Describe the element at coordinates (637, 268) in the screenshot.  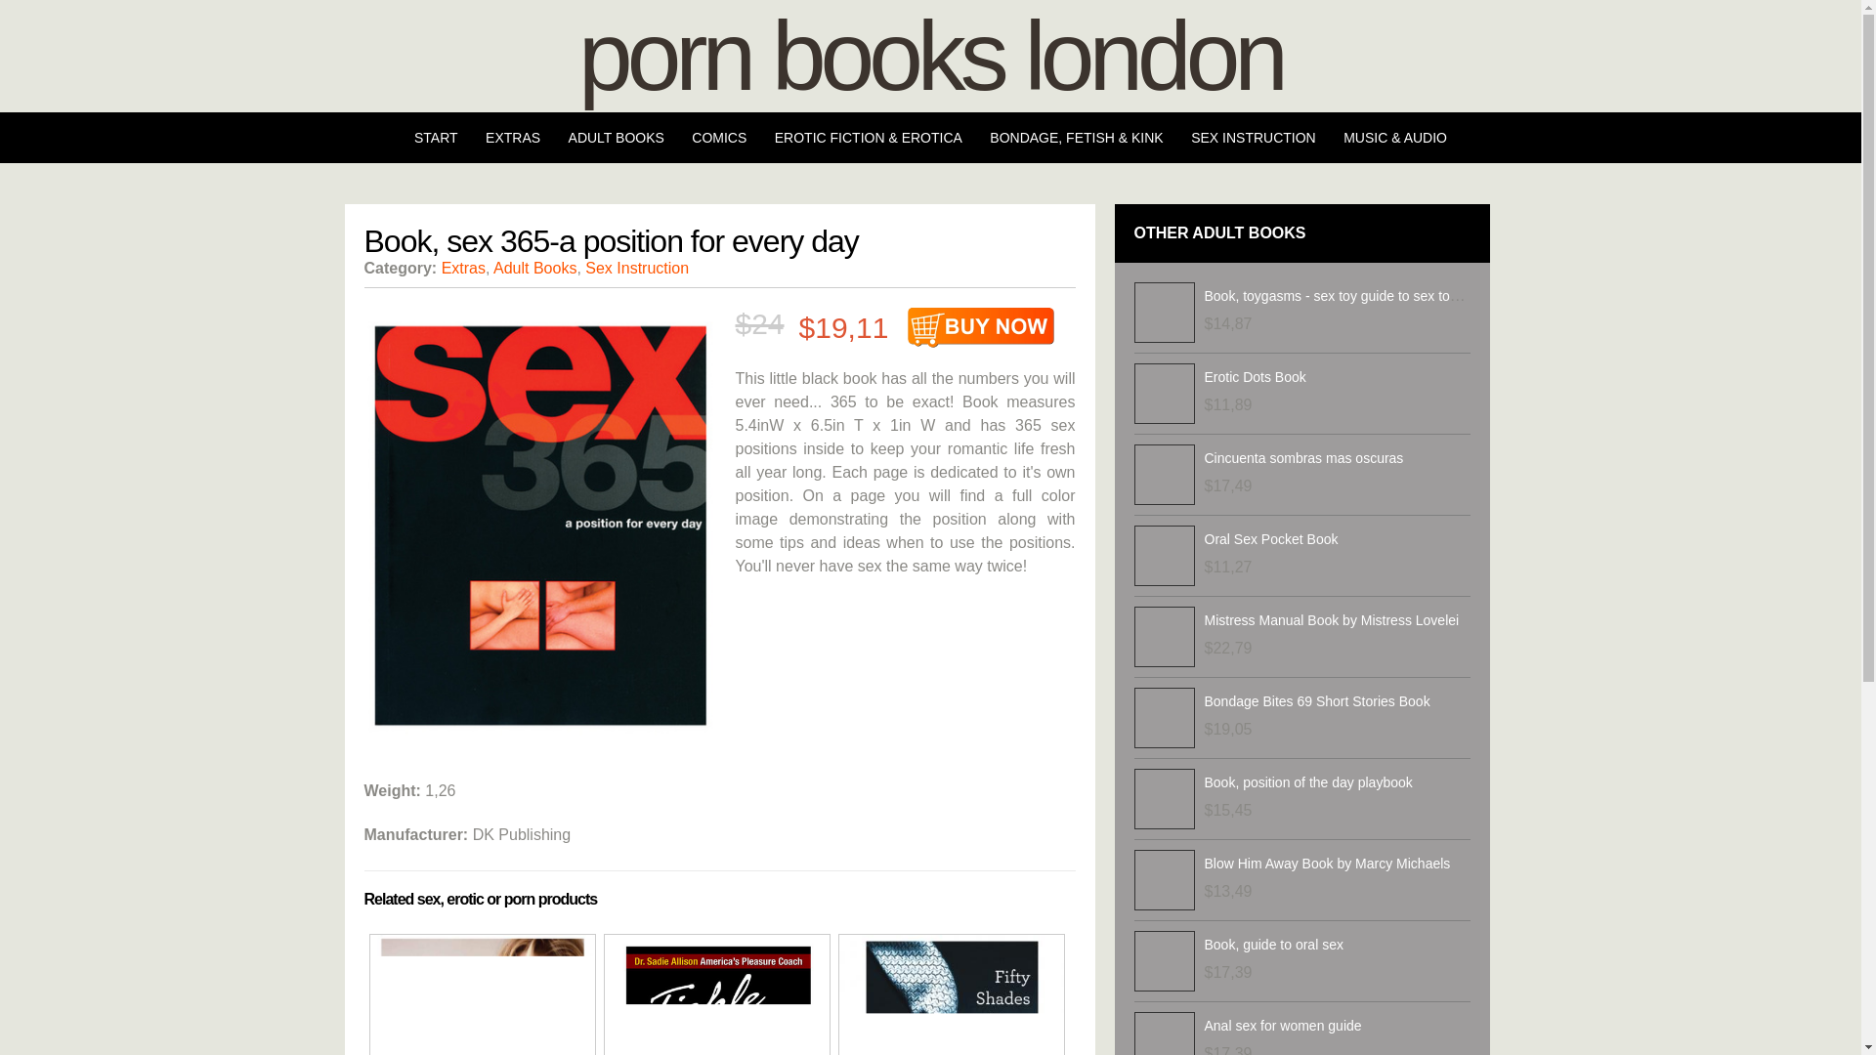
I see `Sex Instruction` at that location.